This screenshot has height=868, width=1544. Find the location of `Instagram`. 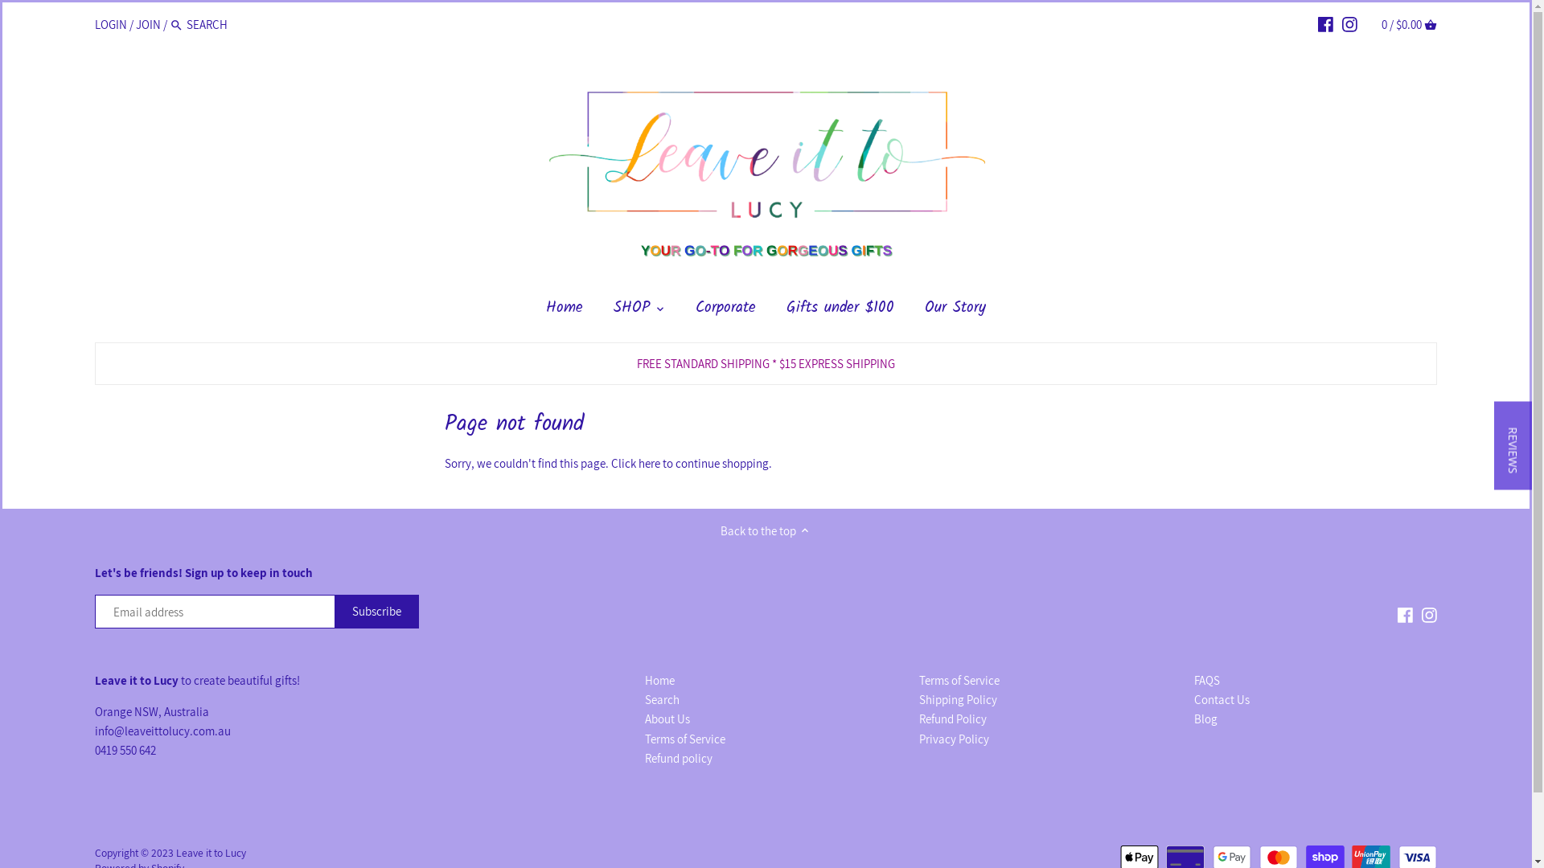

Instagram is located at coordinates (1430, 614).